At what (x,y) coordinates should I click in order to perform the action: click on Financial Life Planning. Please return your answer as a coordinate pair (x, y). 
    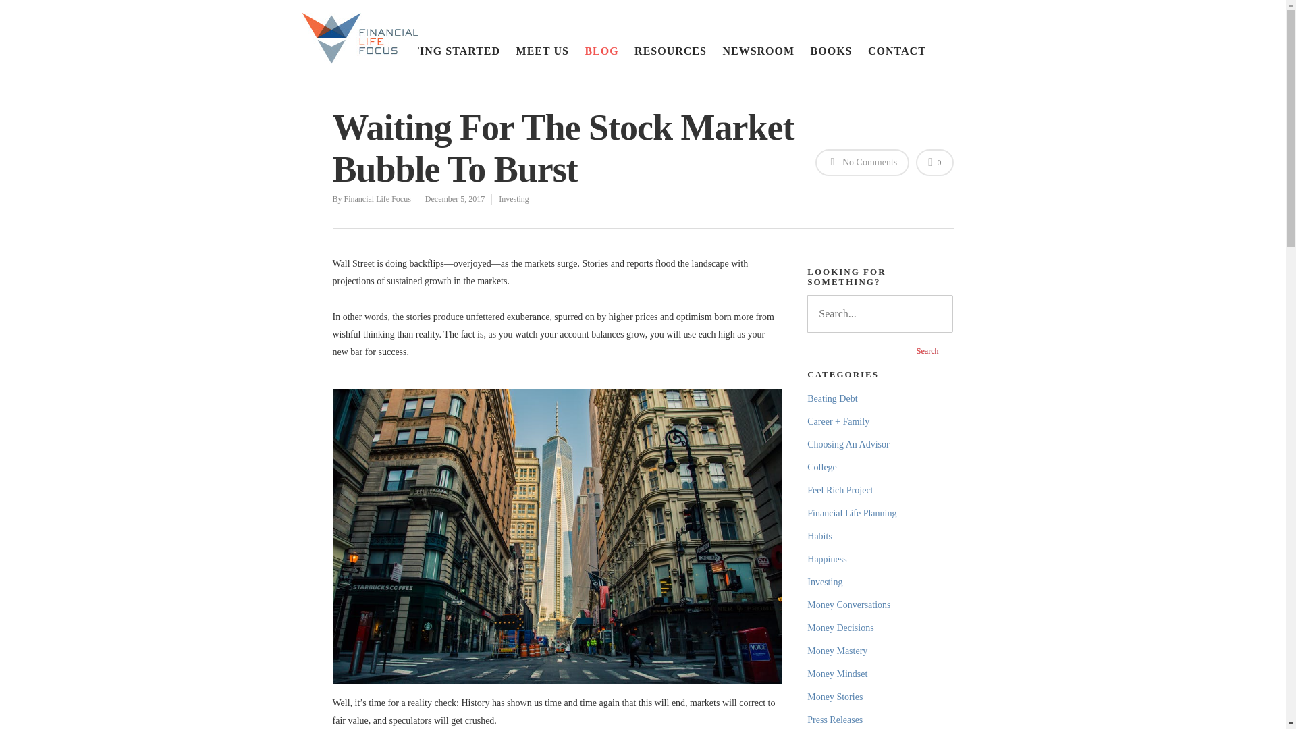
    Looking at the image, I should click on (880, 514).